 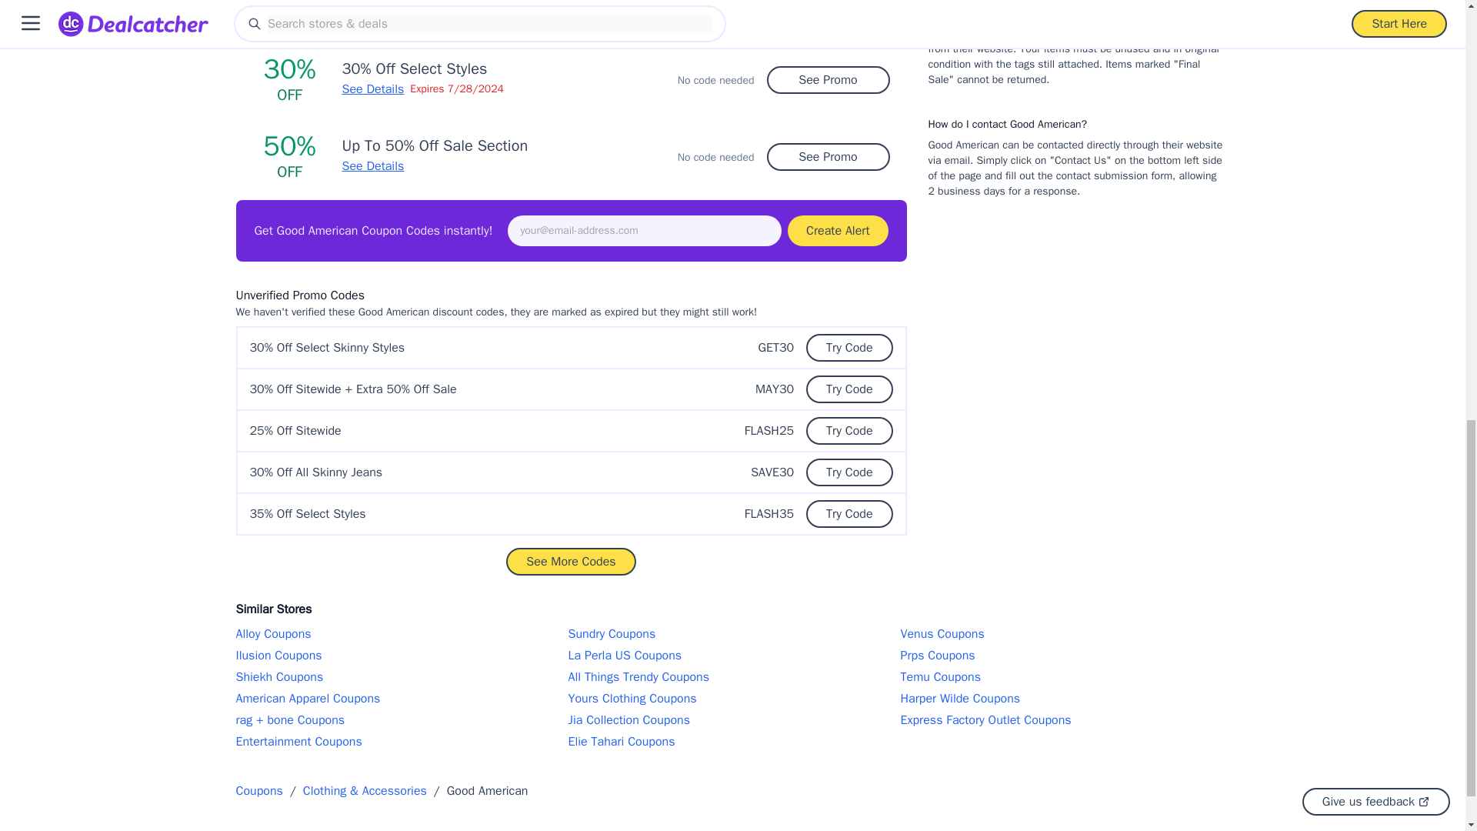 What do you see at coordinates (1064, 677) in the screenshot?
I see `Temu Coupons` at bounding box center [1064, 677].